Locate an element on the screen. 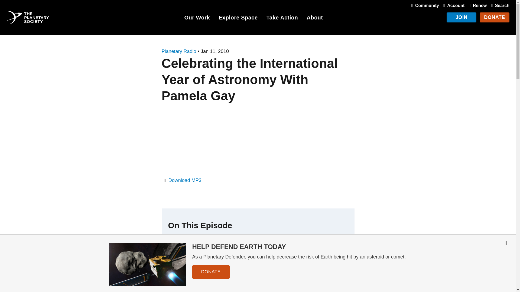  DONATE is located at coordinates (495, 17).